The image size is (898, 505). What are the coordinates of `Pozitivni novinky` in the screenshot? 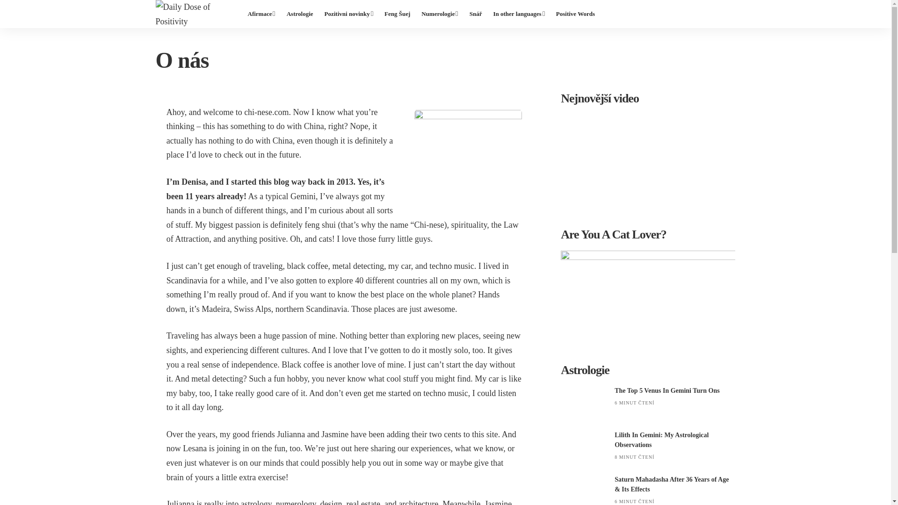 It's located at (349, 14).